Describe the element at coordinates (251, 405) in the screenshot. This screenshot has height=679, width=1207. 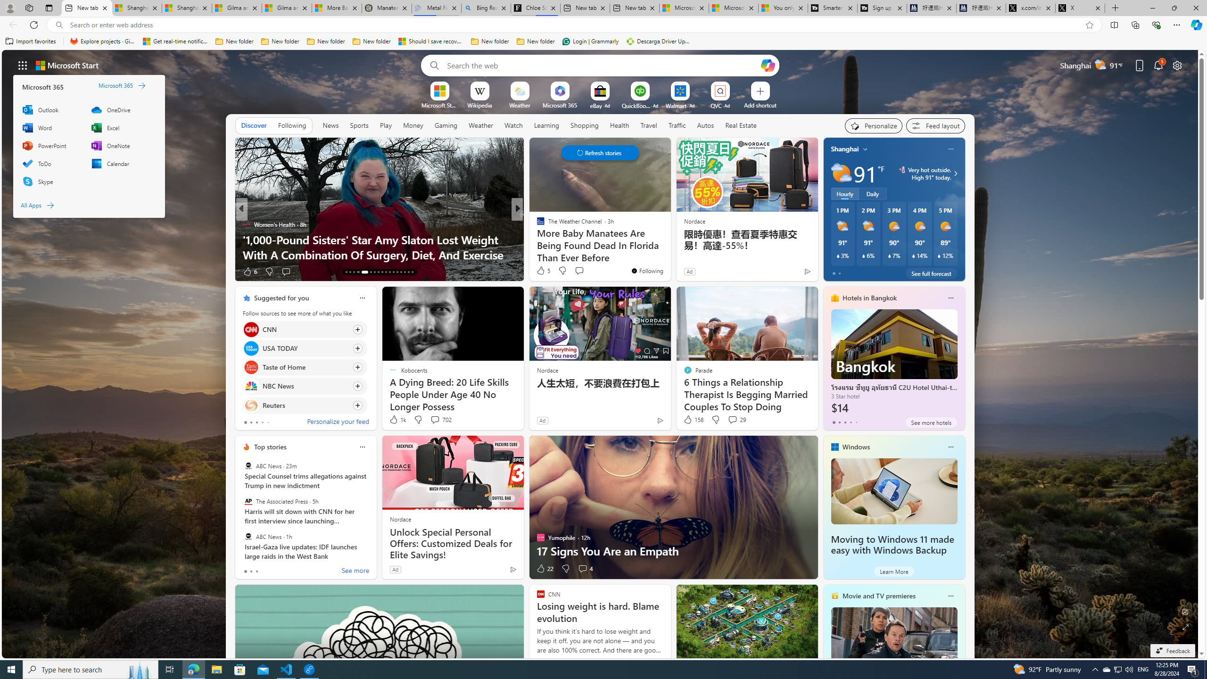
I see `Reuters` at that location.